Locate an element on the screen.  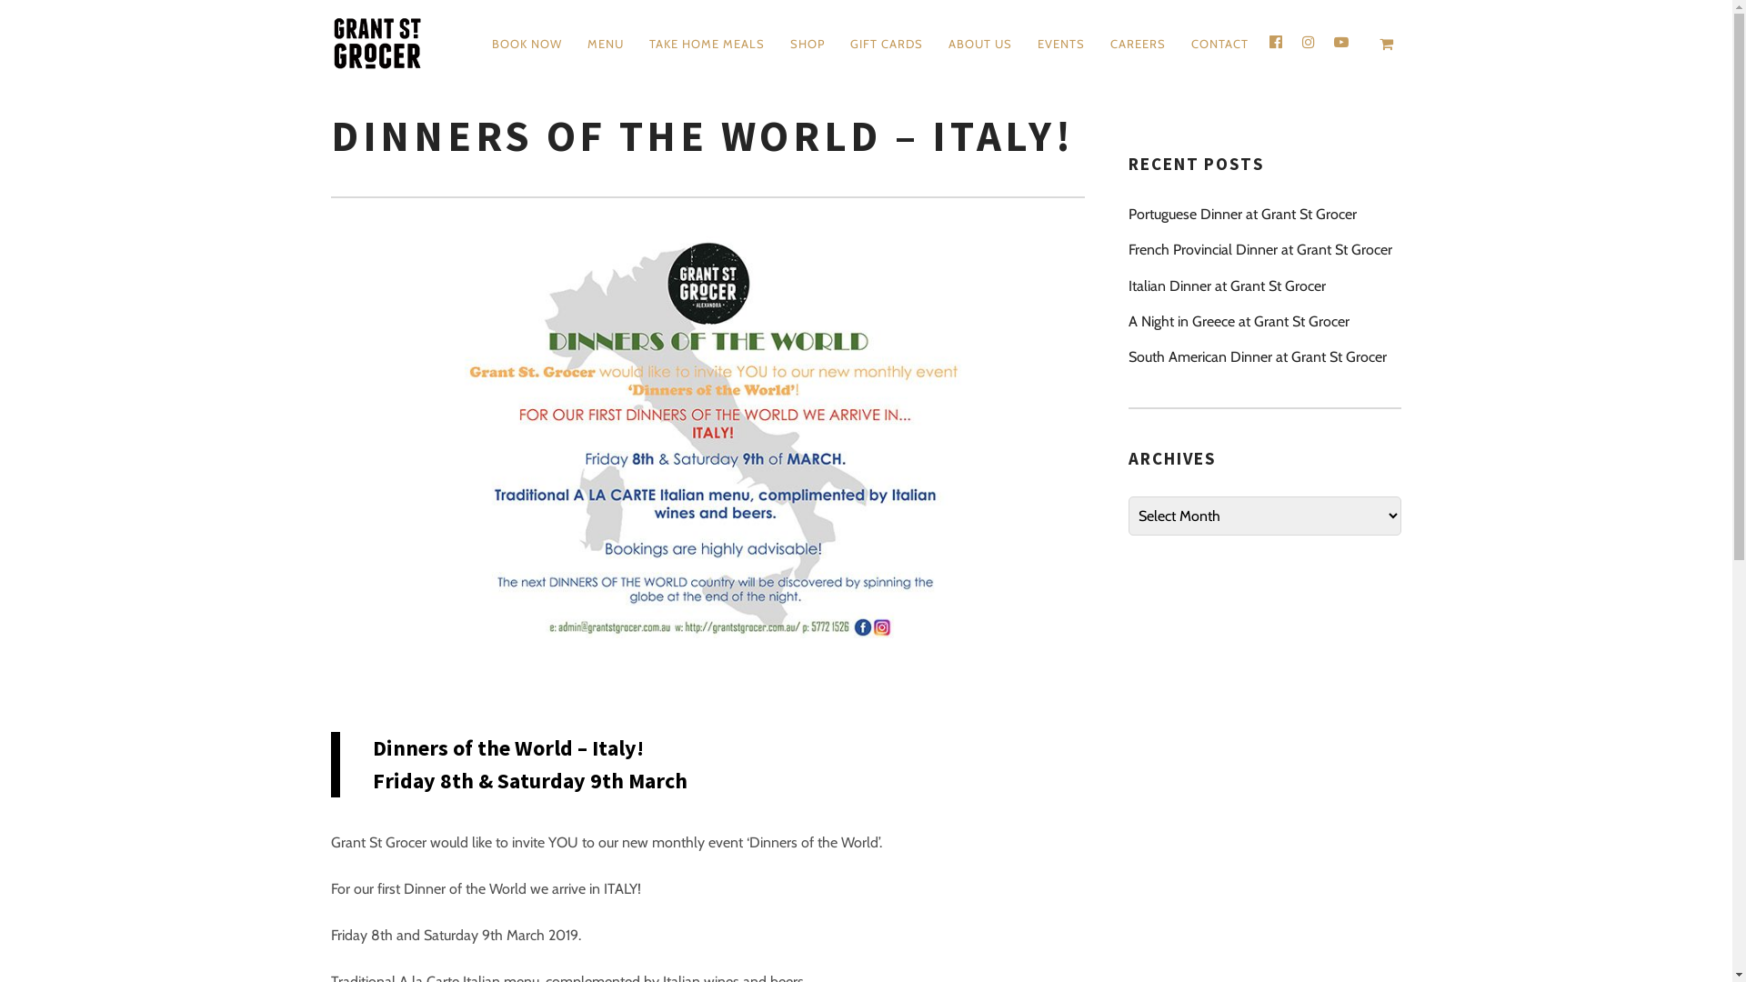
A Night in Greece at Grant St Grocer is located at coordinates (1265, 322).